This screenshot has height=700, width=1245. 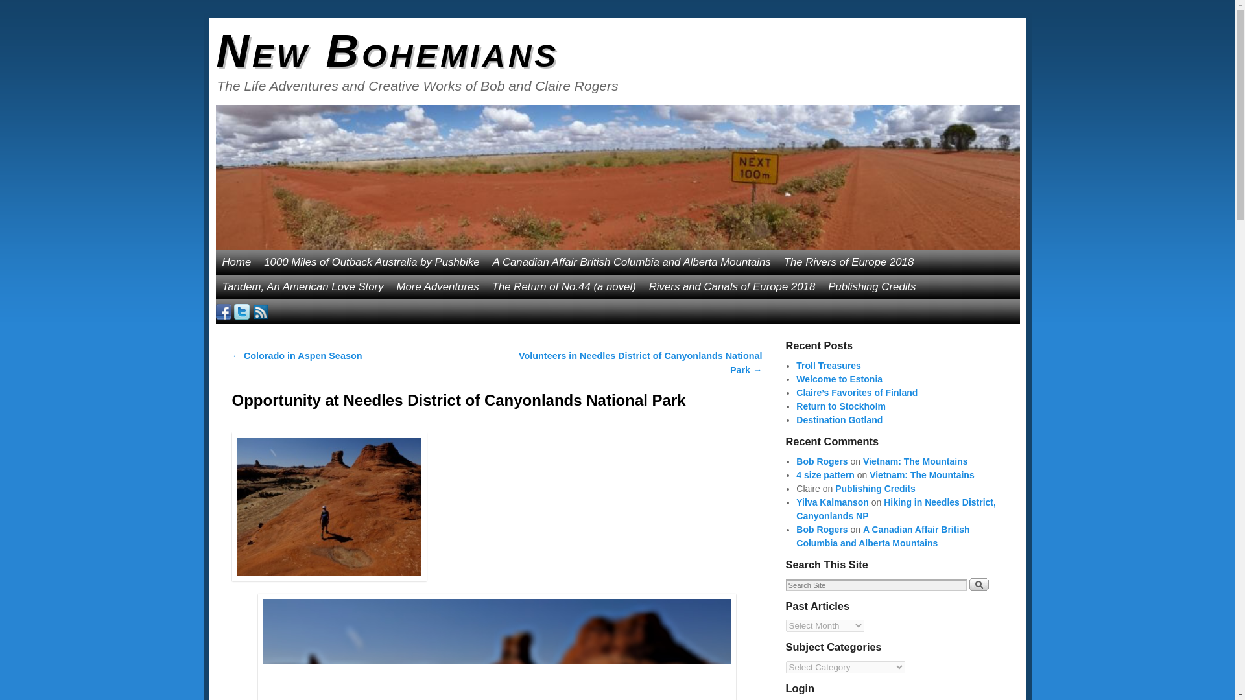 I want to click on The Rivers of Europe 2018, so click(x=849, y=262).